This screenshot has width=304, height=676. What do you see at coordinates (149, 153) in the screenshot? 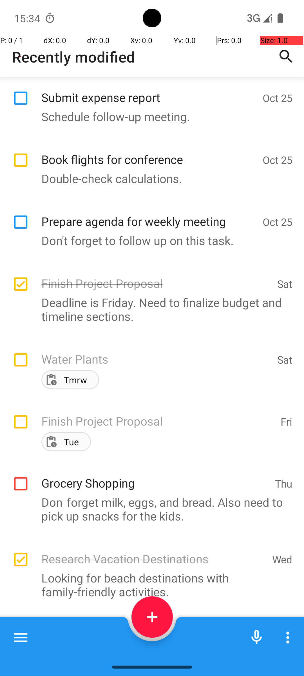
I see `Book flights for conference` at bounding box center [149, 153].